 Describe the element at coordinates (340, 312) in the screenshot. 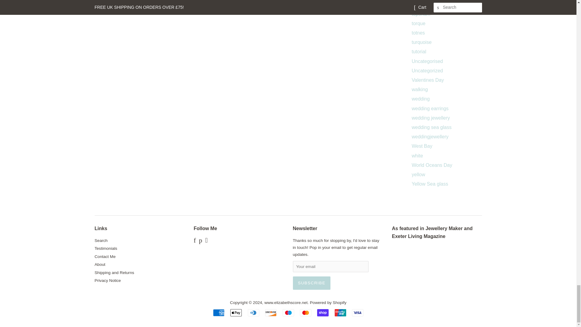

I see `Union Pay` at that location.